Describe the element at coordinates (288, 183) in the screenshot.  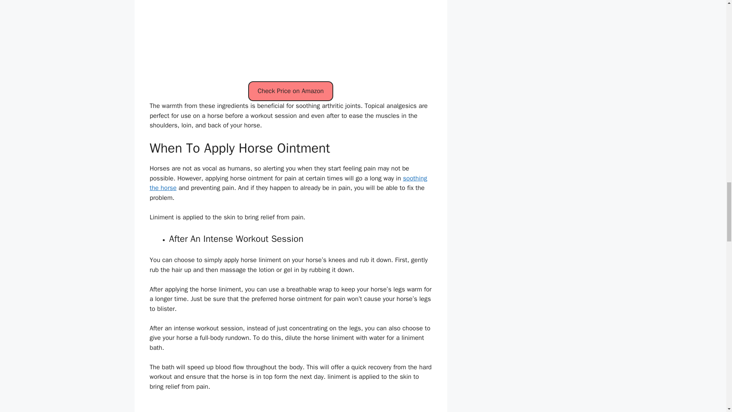
I see `soothing the horse` at that location.